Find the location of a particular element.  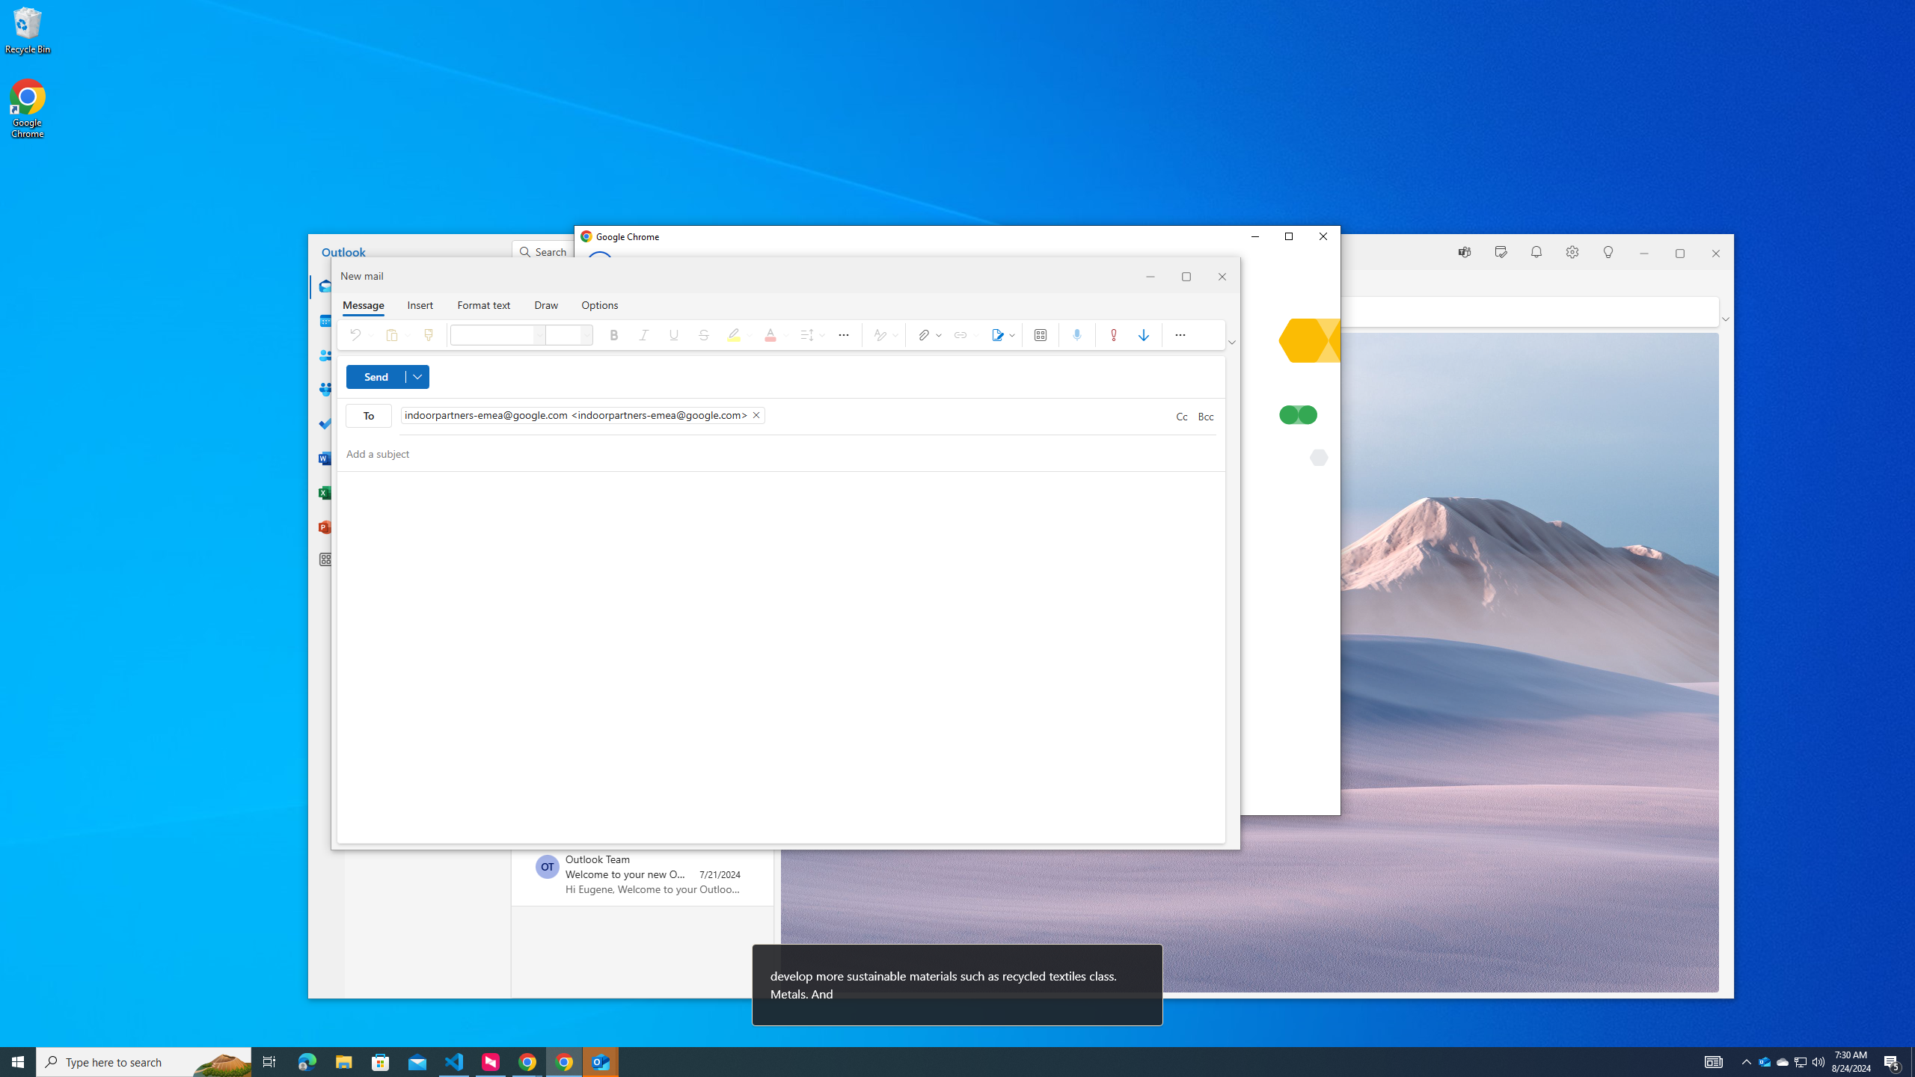

AutomationID: 4105 is located at coordinates (957, 660).